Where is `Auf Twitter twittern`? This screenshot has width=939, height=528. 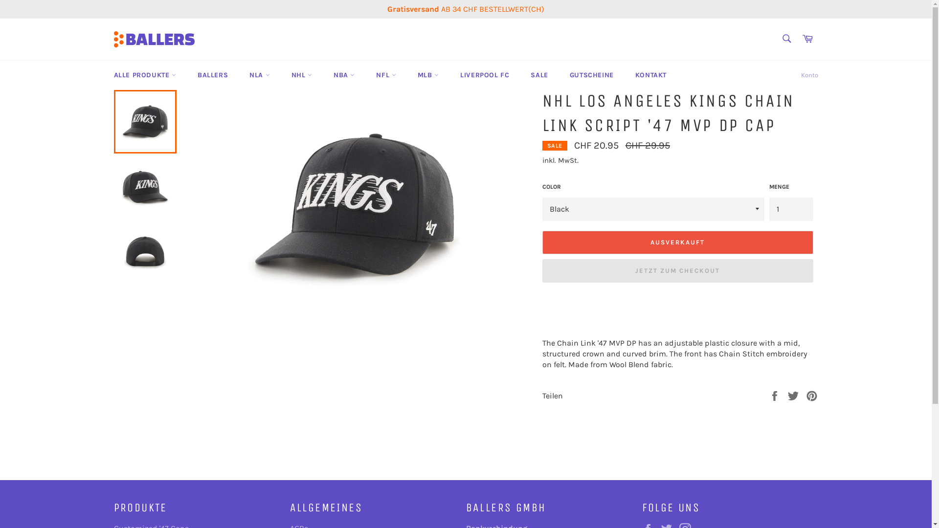
Auf Twitter twittern is located at coordinates (794, 395).